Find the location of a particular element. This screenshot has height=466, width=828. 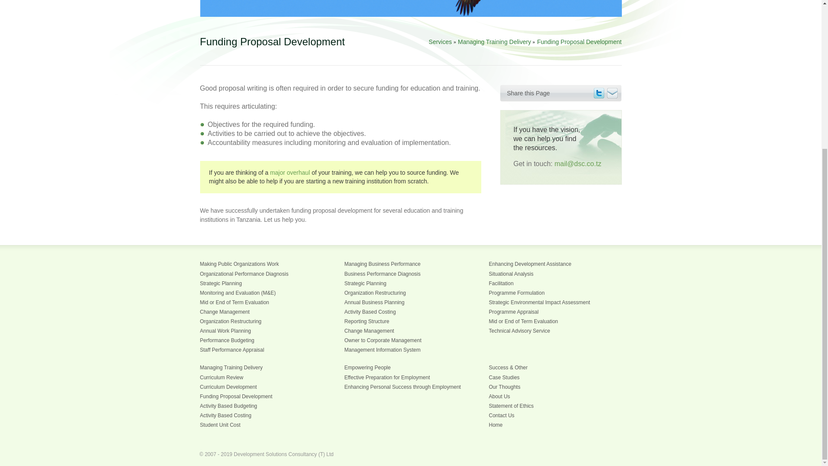

Strategic Planning is located at coordinates (221, 283).